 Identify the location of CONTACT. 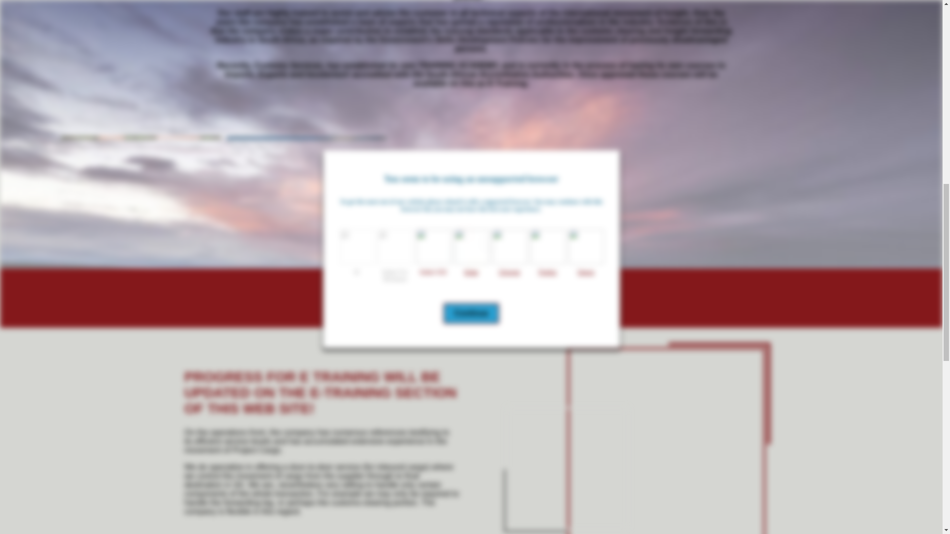
(801, 217).